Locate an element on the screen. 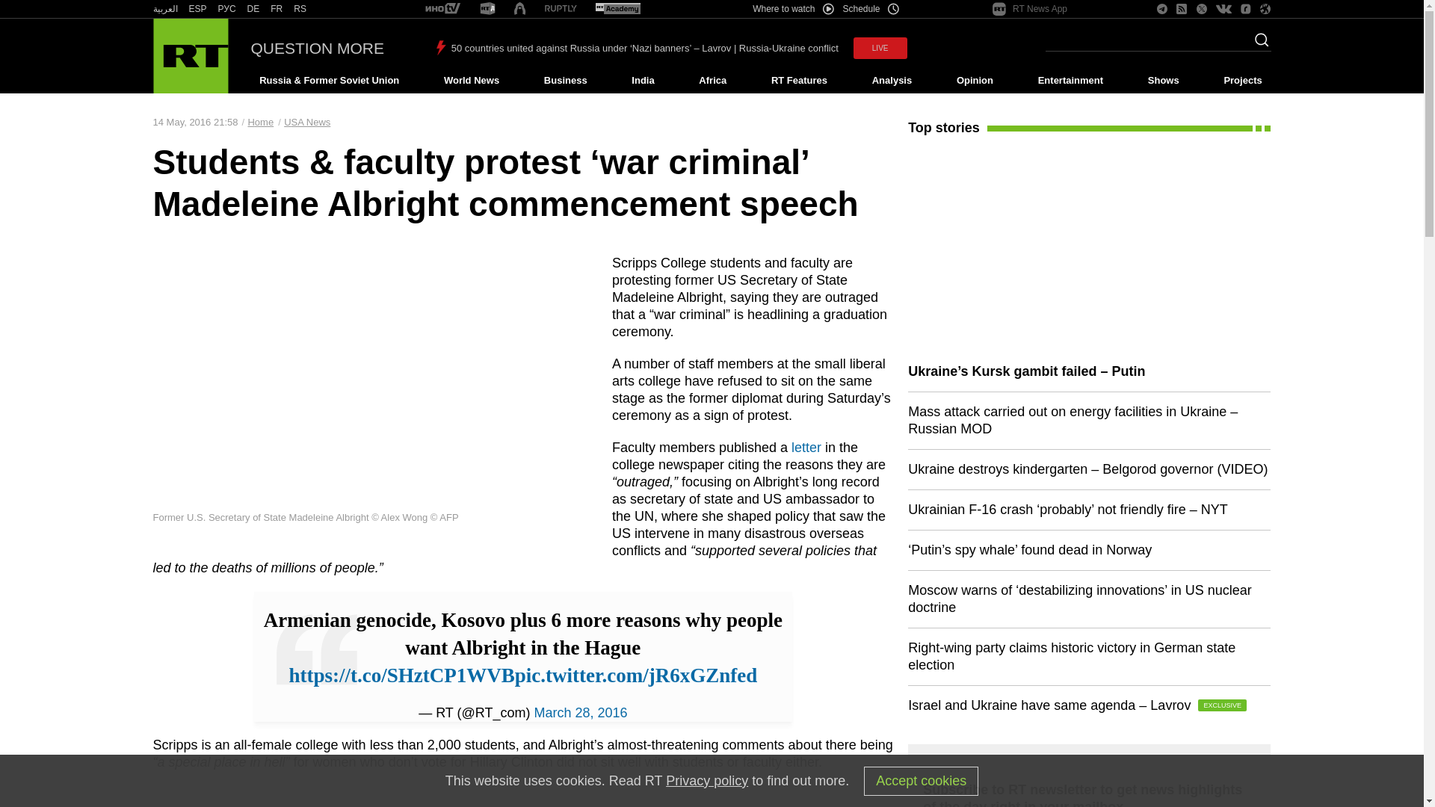 Image resolution: width=1435 pixels, height=807 pixels. RT  is located at coordinates (561, 9).